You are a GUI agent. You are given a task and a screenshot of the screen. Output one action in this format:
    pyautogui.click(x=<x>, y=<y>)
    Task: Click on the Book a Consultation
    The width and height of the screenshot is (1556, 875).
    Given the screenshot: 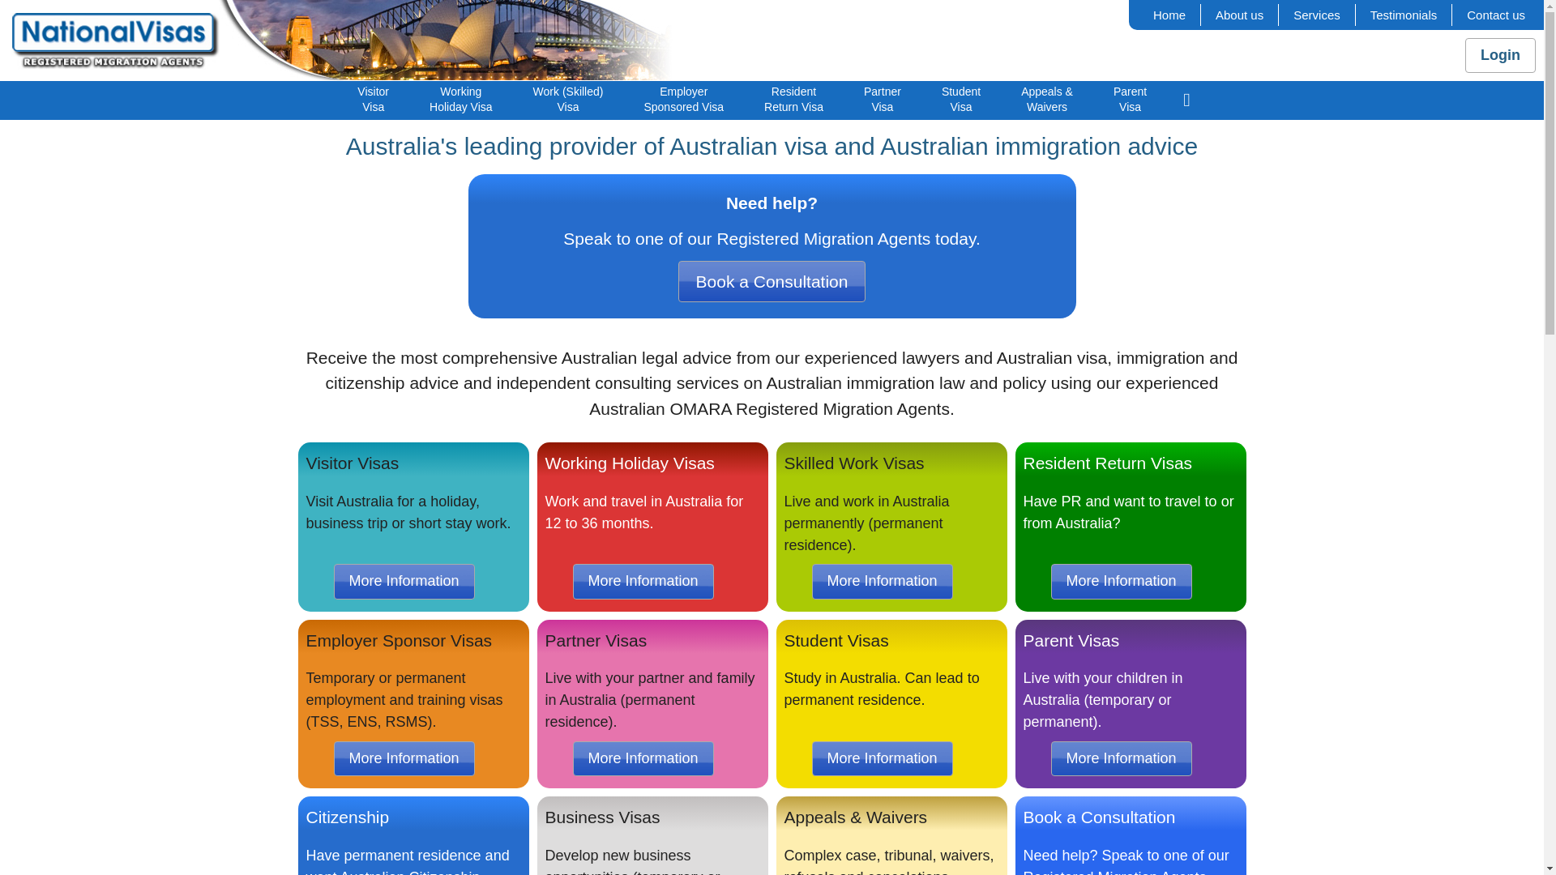 What is the action you would take?
    pyautogui.click(x=772, y=281)
    